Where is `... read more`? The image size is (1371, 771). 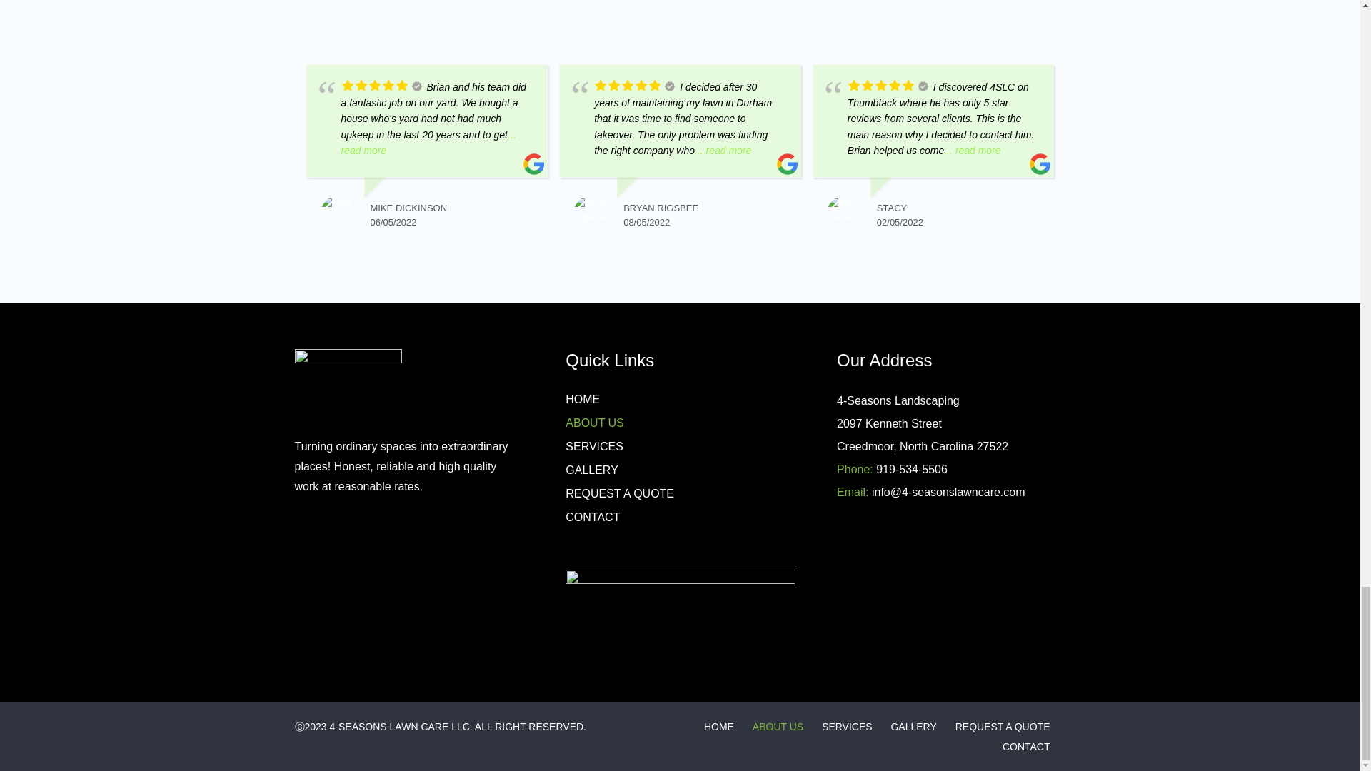
... read more is located at coordinates (973, 151).